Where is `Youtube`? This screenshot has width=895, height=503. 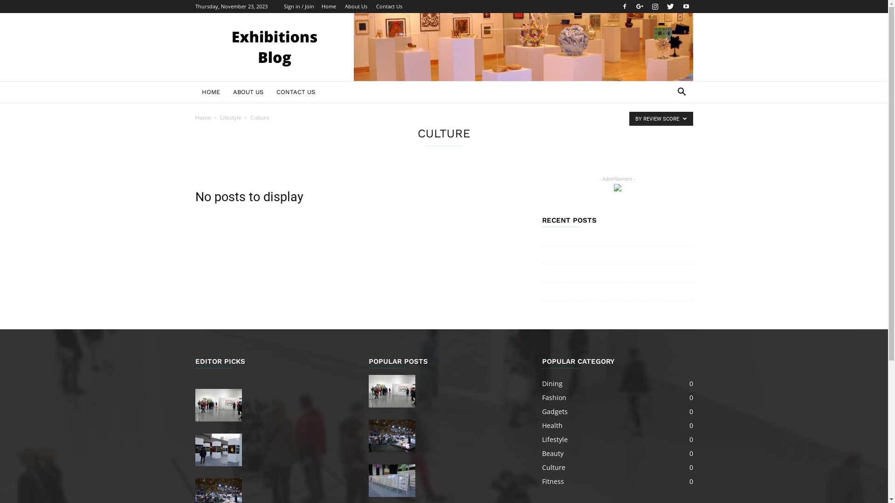
Youtube is located at coordinates (686, 7).